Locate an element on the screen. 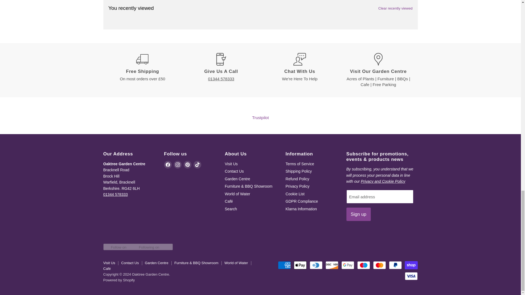  Pinterest is located at coordinates (188, 164).